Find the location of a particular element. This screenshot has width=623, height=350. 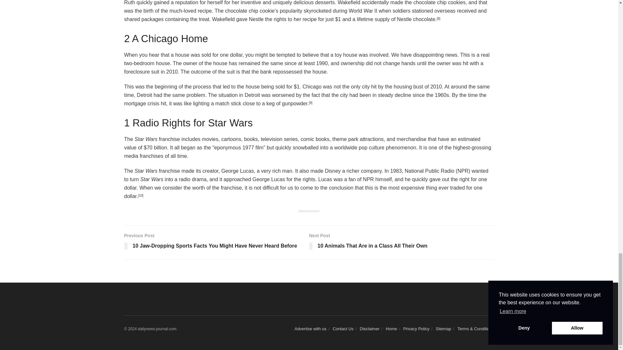

Advertise with us is located at coordinates (401, 242).